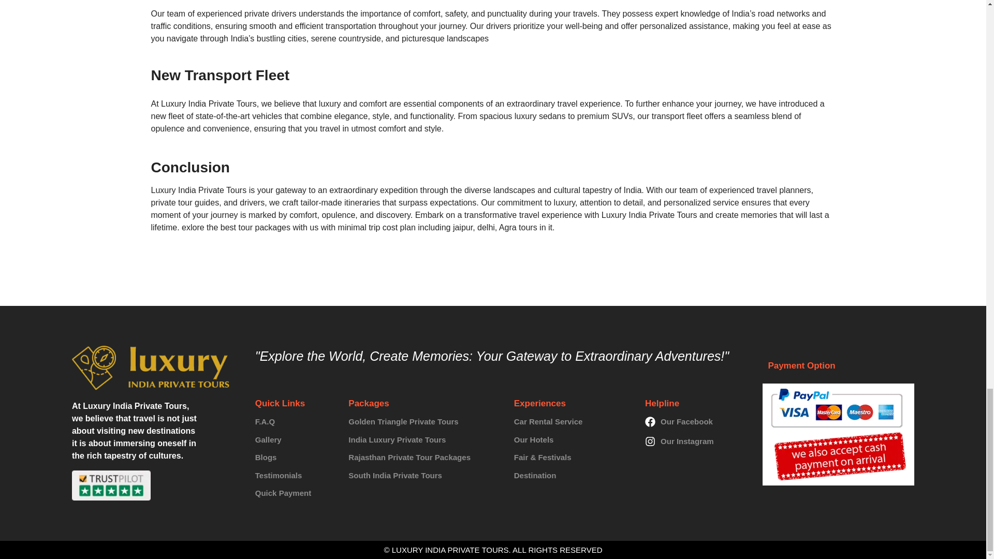 The width and height of the screenshot is (994, 559). What do you see at coordinates (294, 439) in the screenshot?
I see `Gallery` at bounding box center [294, 439].